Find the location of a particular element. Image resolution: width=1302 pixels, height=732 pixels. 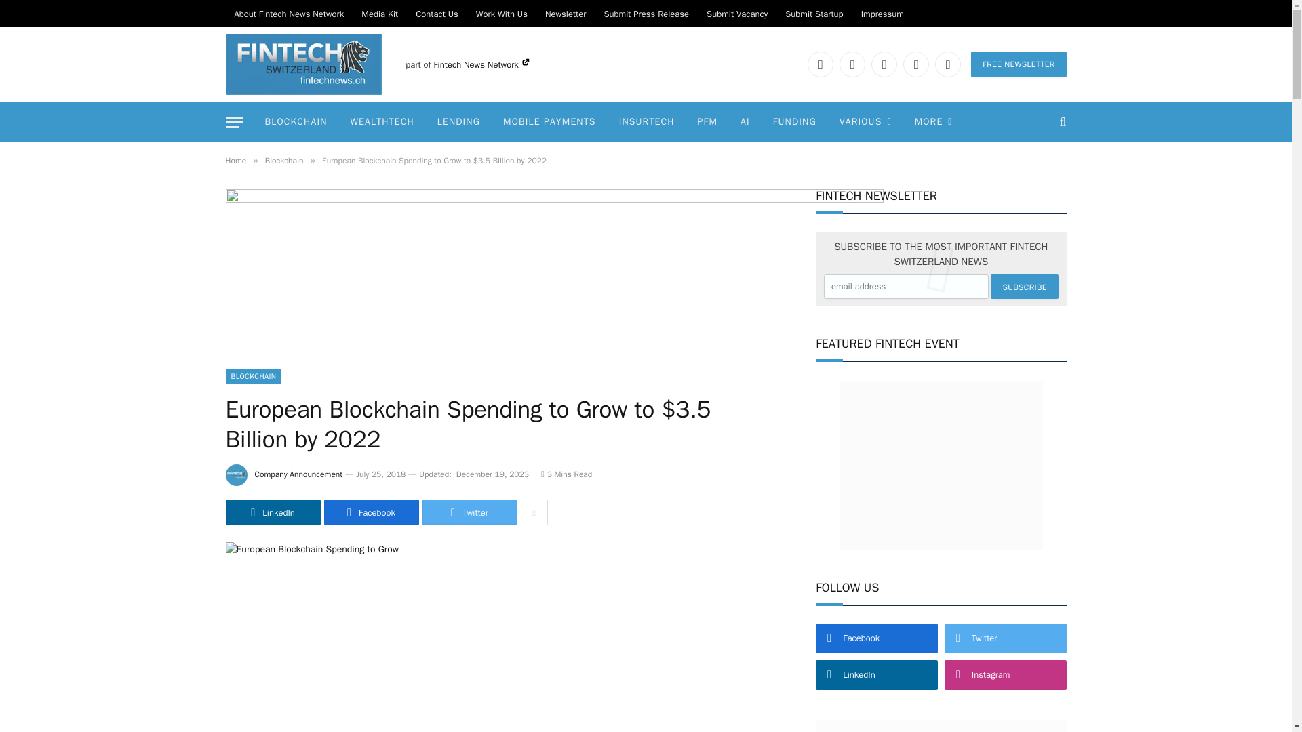

PFM is located at coordinates (707, 122).